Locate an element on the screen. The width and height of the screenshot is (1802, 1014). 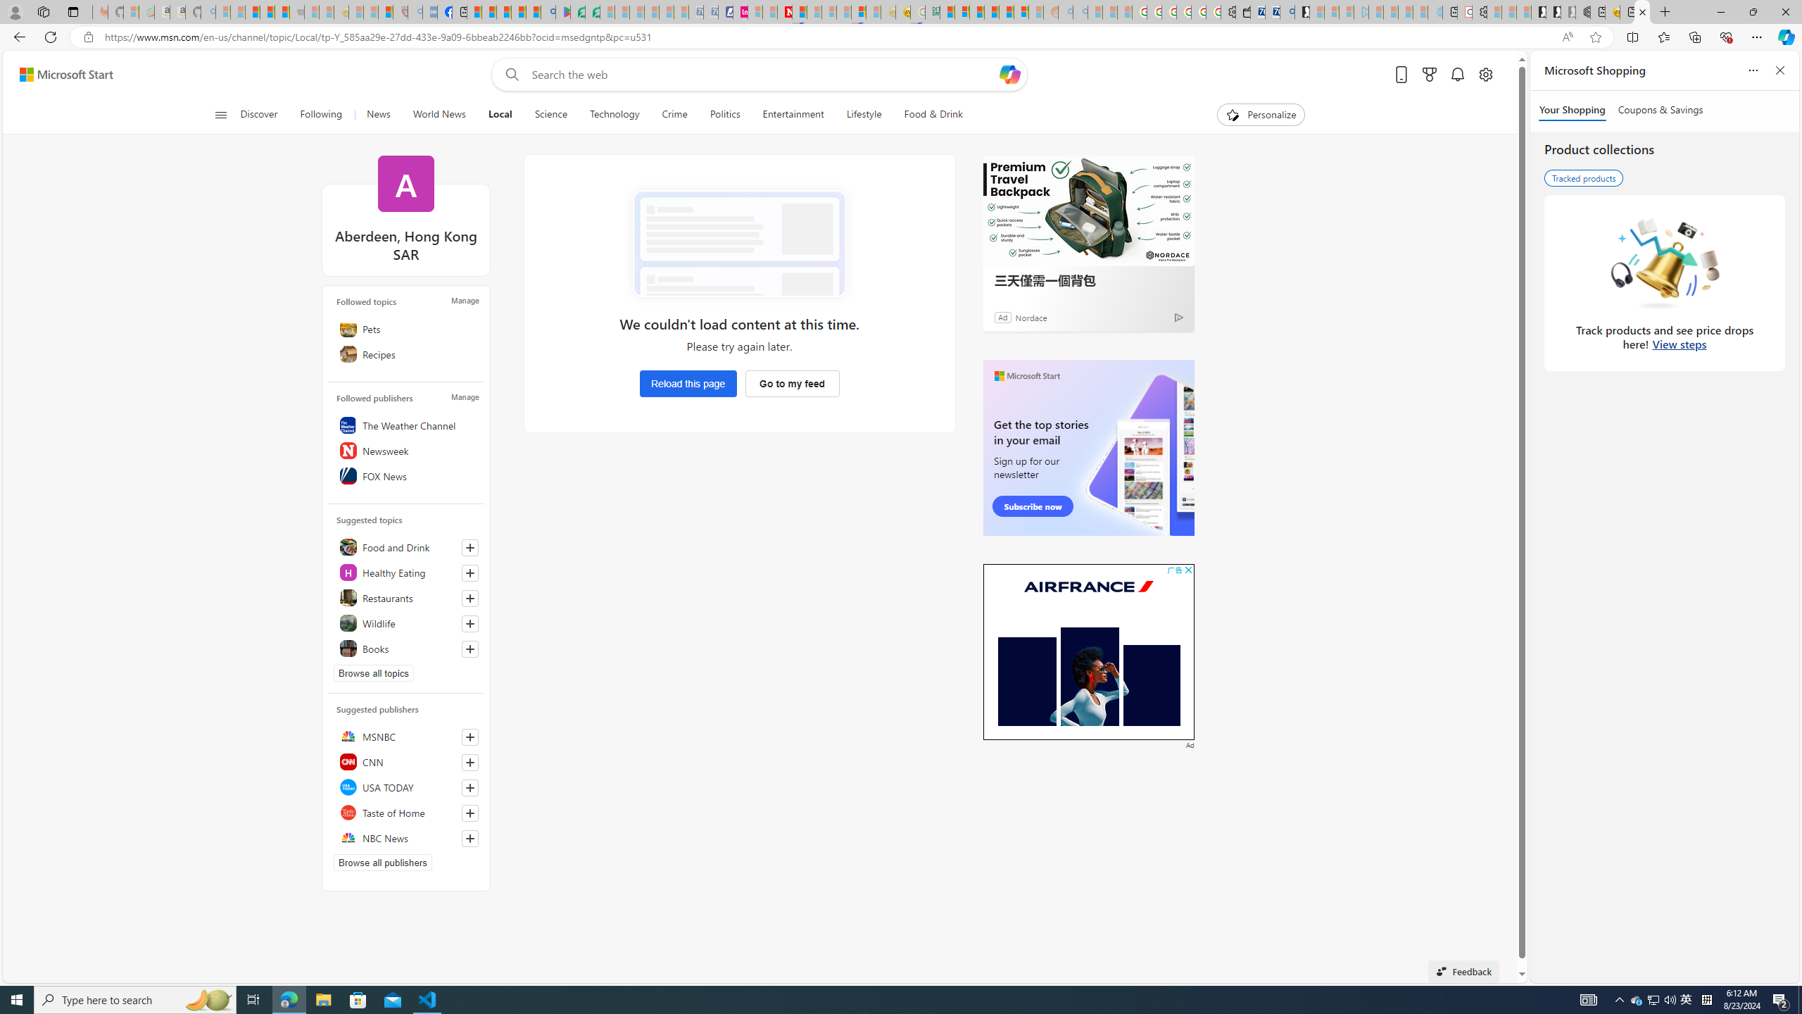
Food and Drink is located at coordinates (405, 546).